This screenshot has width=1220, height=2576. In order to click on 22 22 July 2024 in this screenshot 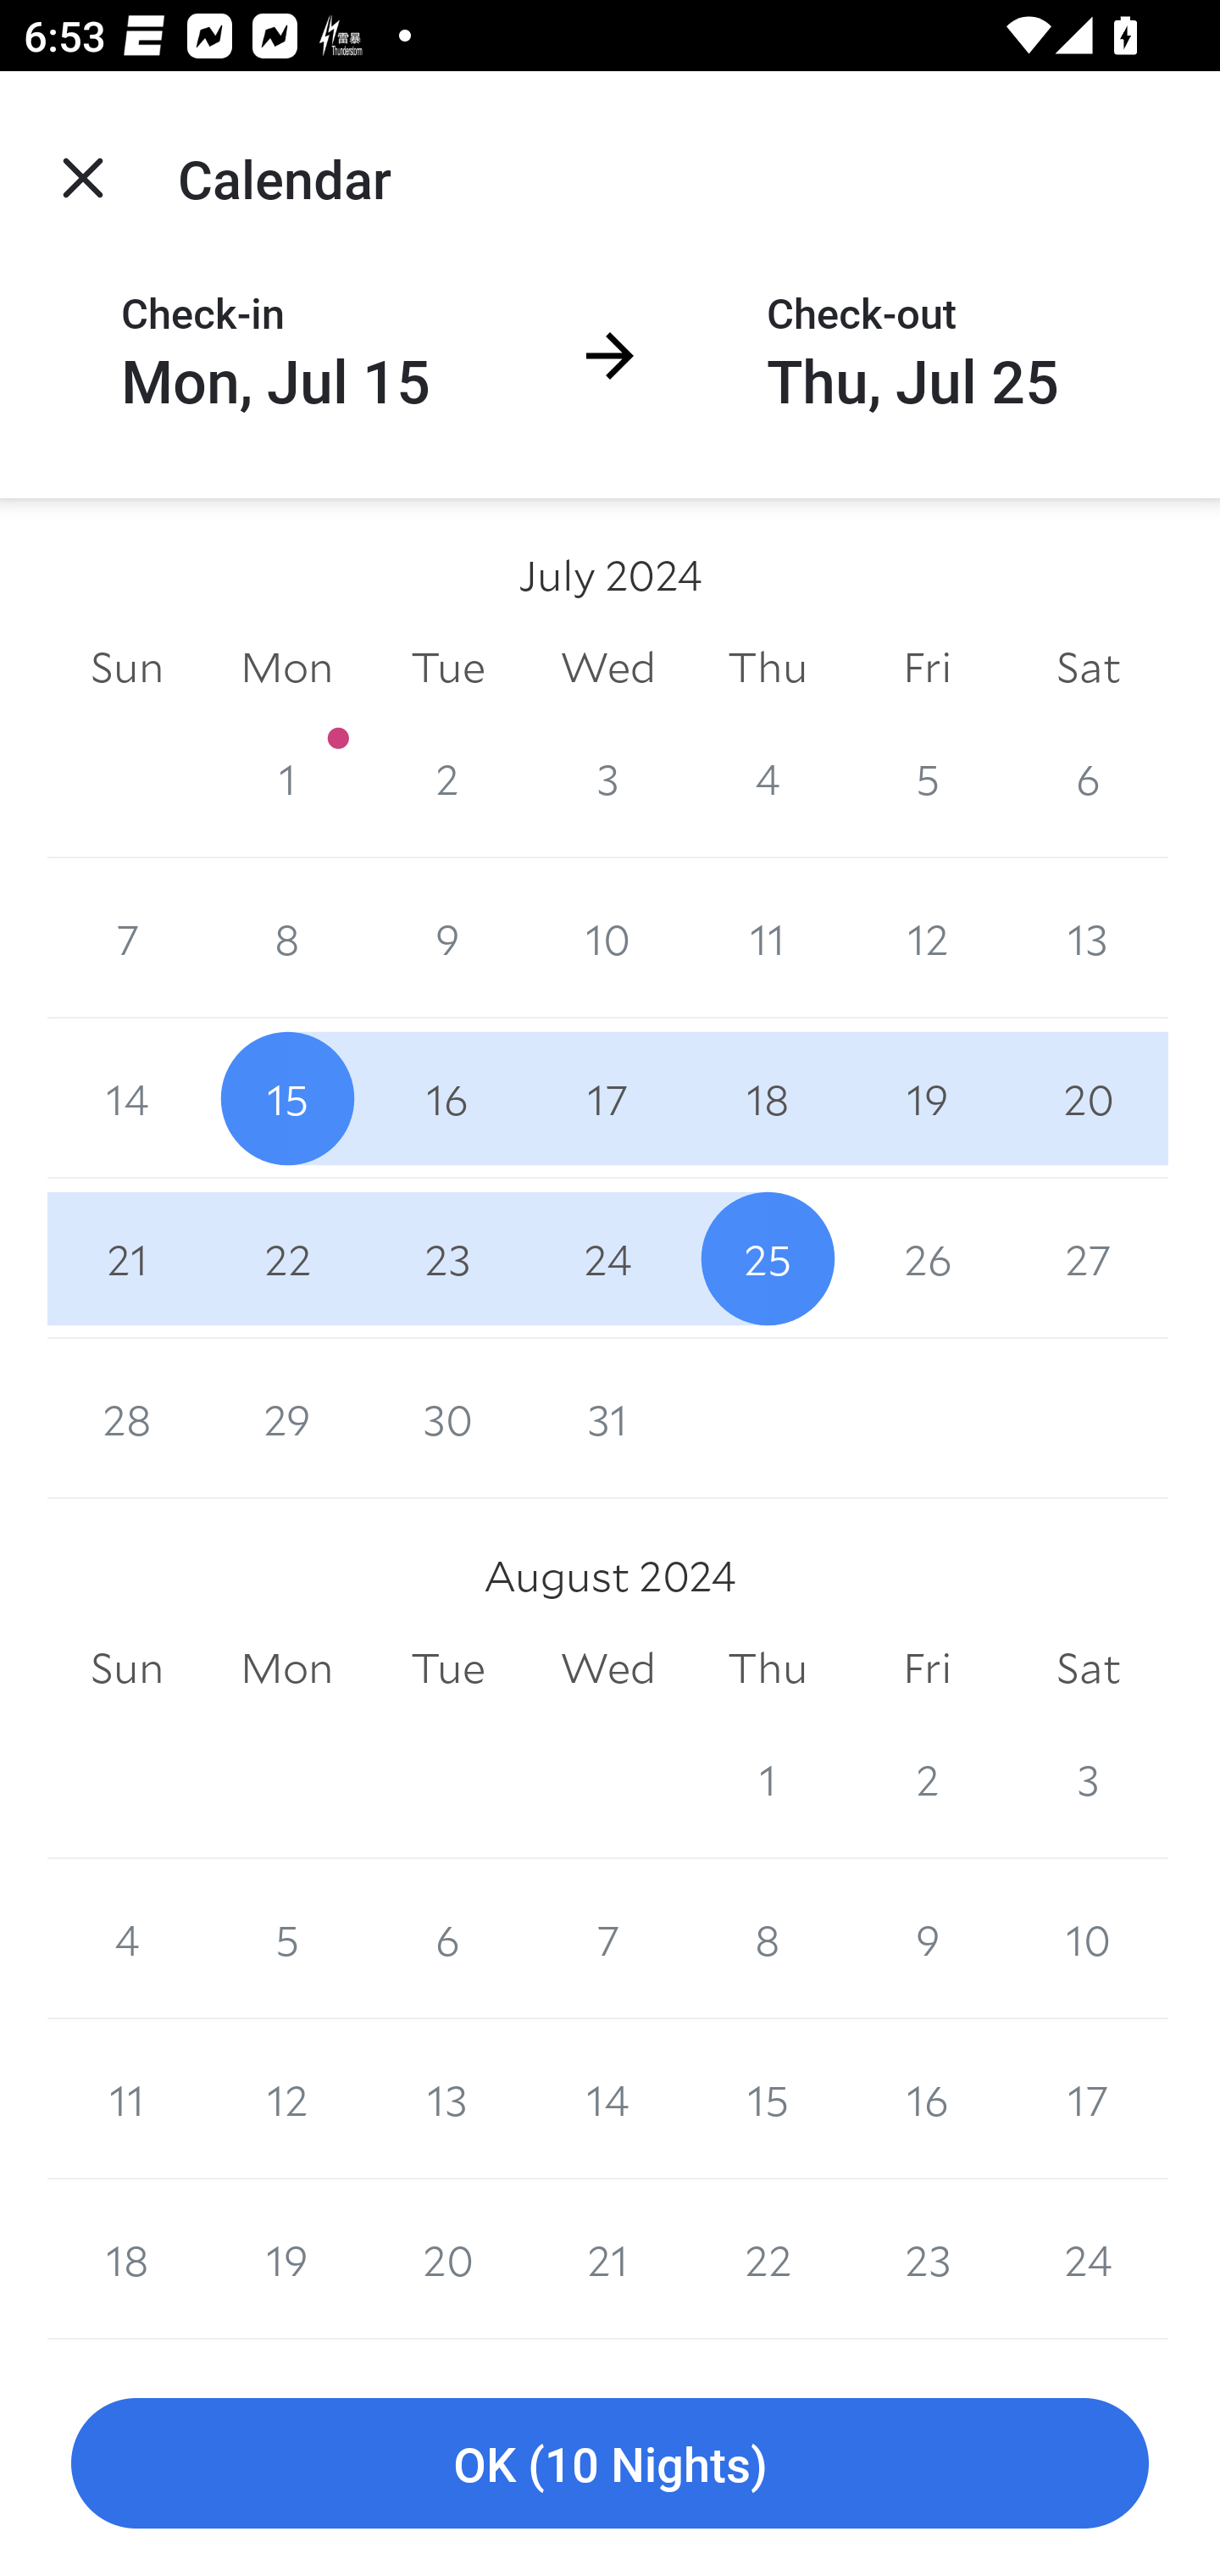, I will do `click(286, 1259)`.